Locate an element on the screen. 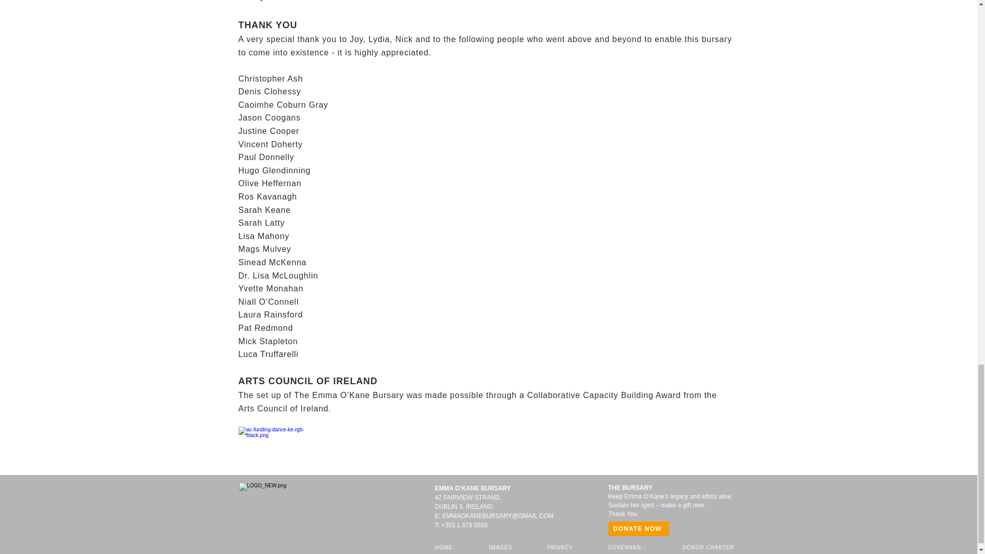 The width and height of the screenshot is (985, 554). DONATE NOW is located at coordinates (638, 529).